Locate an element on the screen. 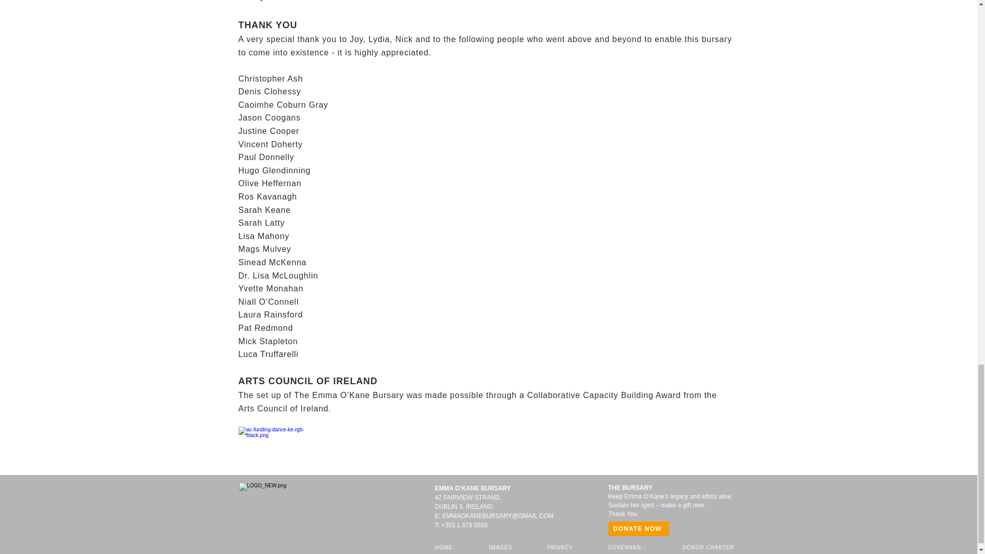 The width and height of the screenshot is (985, 554). DONATE NOW is located at coordinates (638, 529).